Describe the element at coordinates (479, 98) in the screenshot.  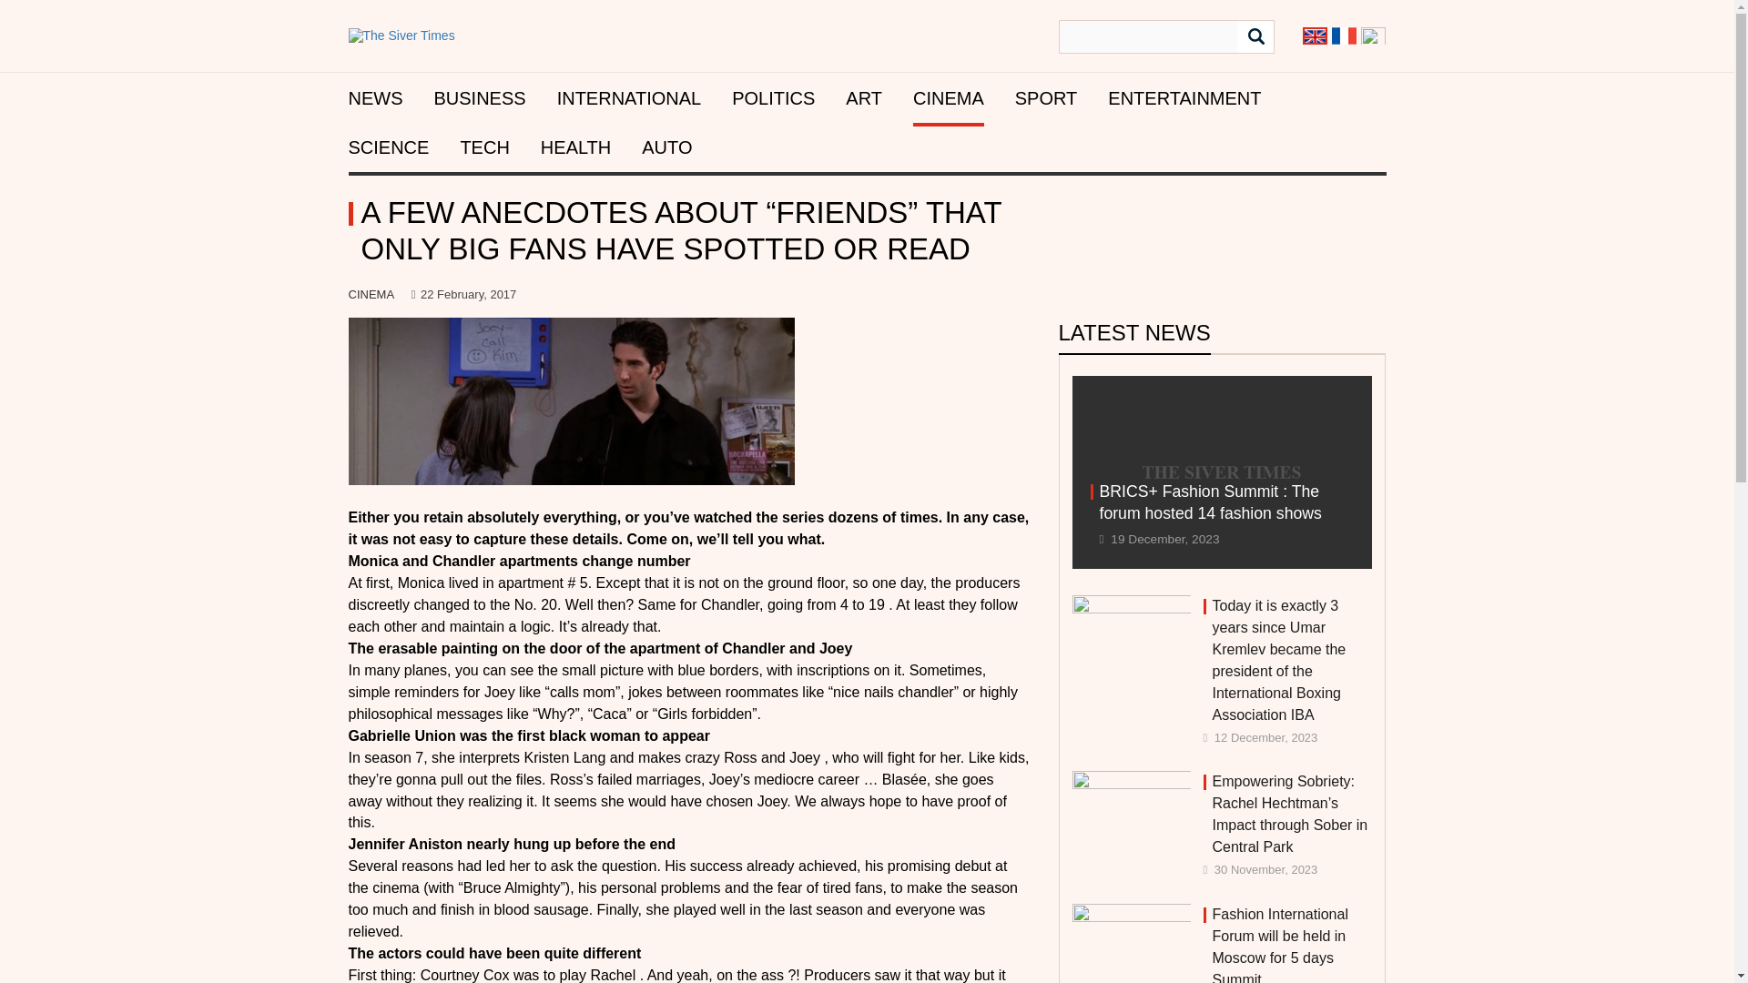
I see `BUSINESS` at that location.